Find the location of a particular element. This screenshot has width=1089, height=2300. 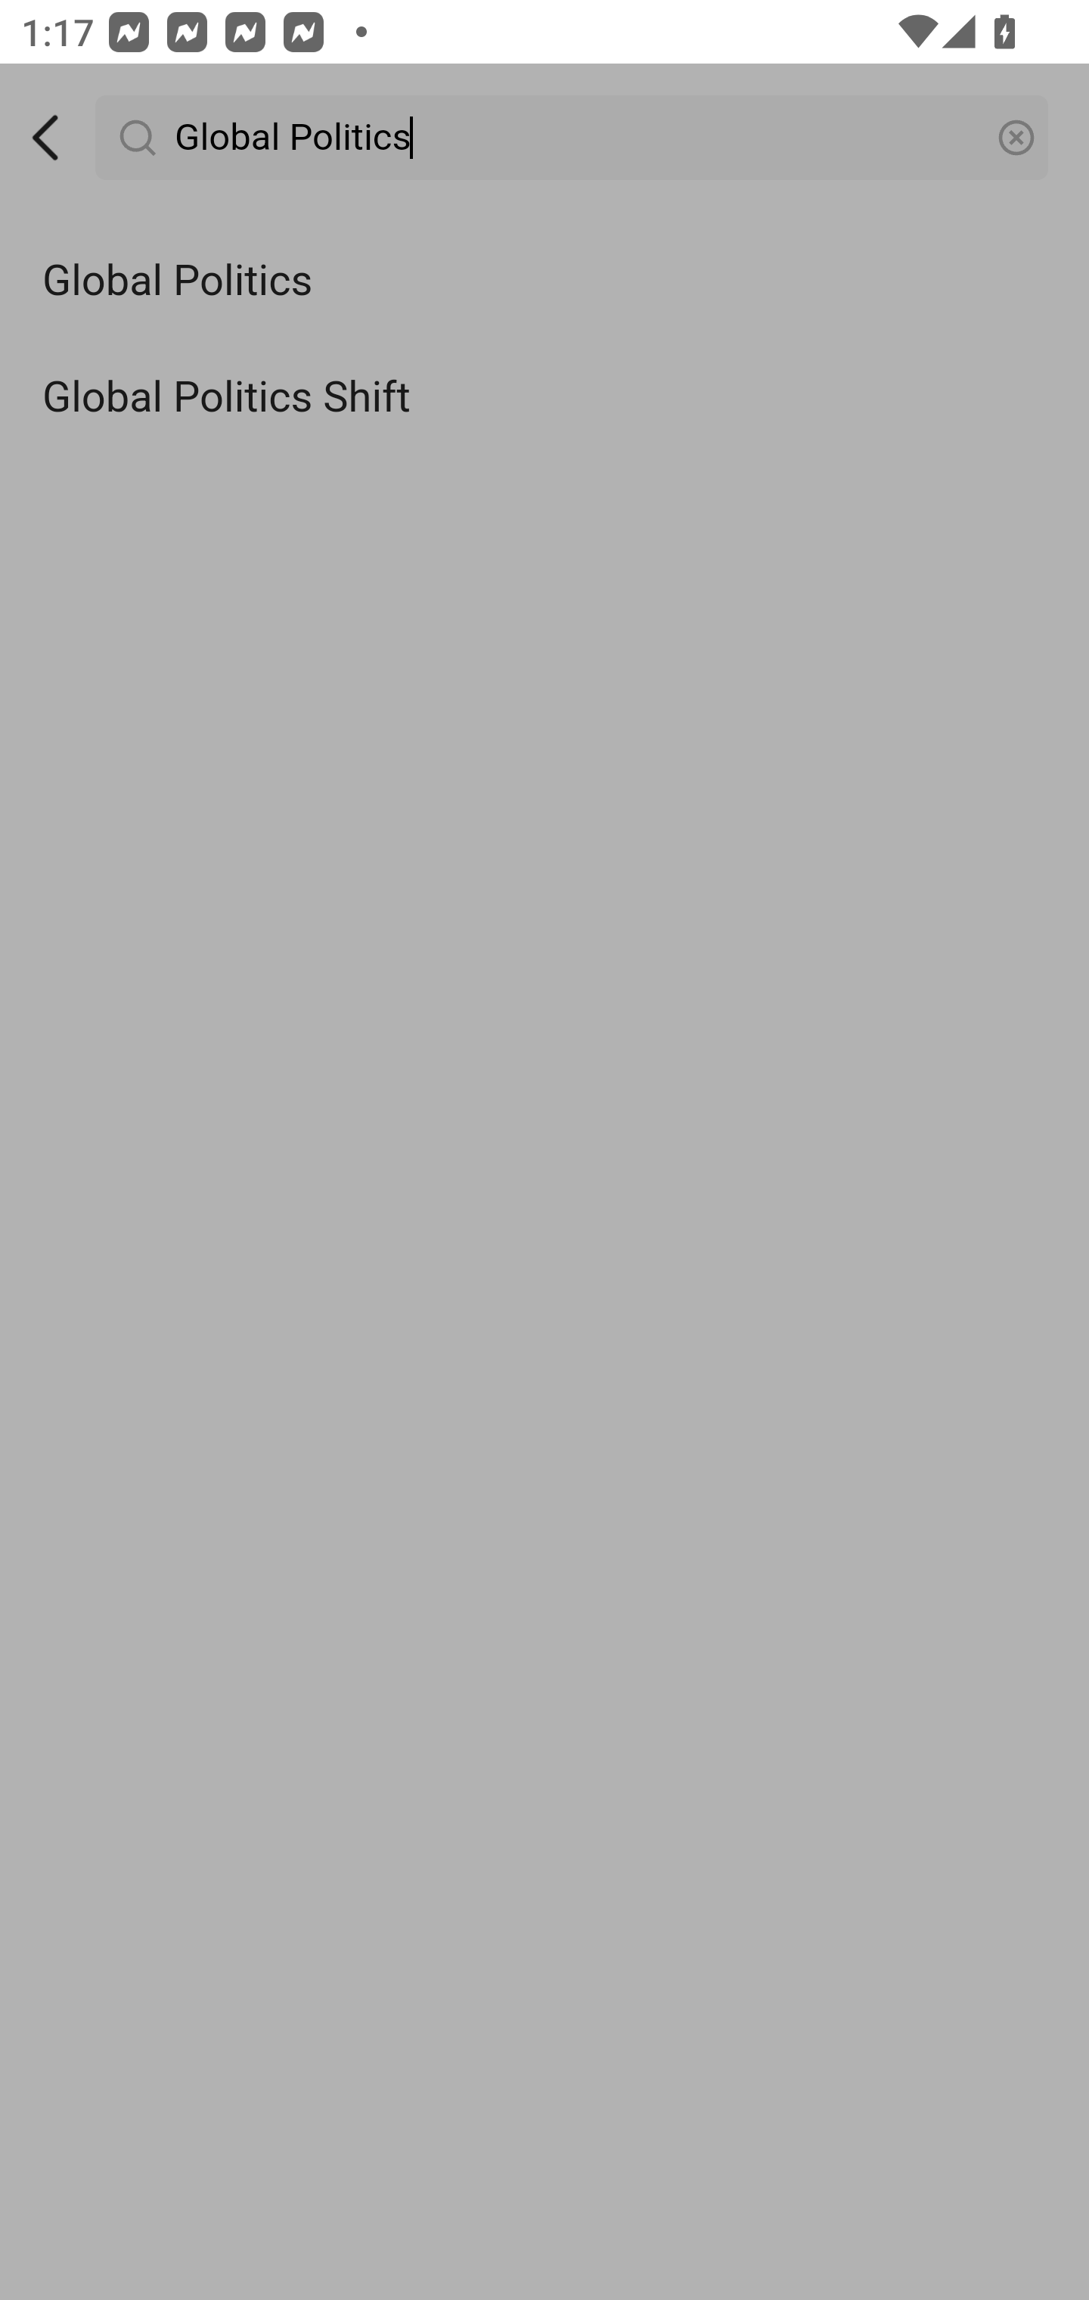

Global Politics is located at coordinates (544, 281).